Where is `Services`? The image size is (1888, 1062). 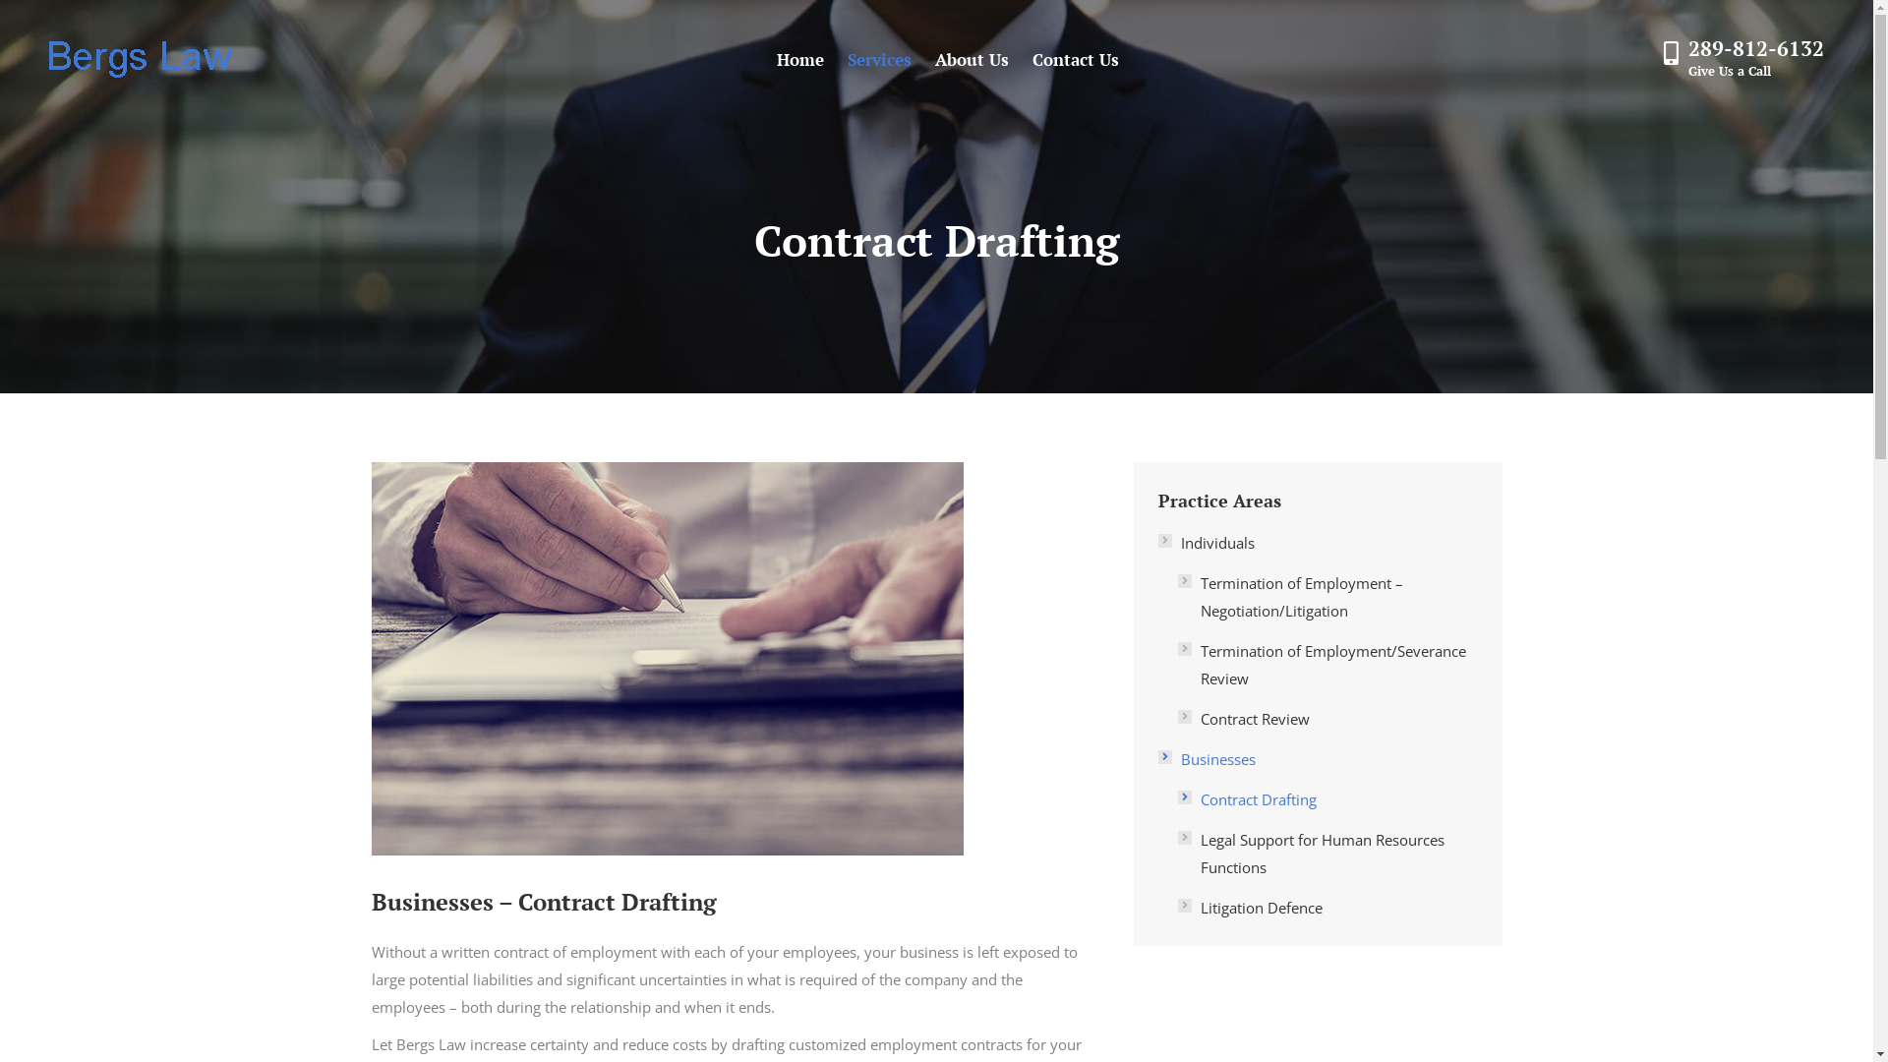 Services is located at coordinates (879, 59).